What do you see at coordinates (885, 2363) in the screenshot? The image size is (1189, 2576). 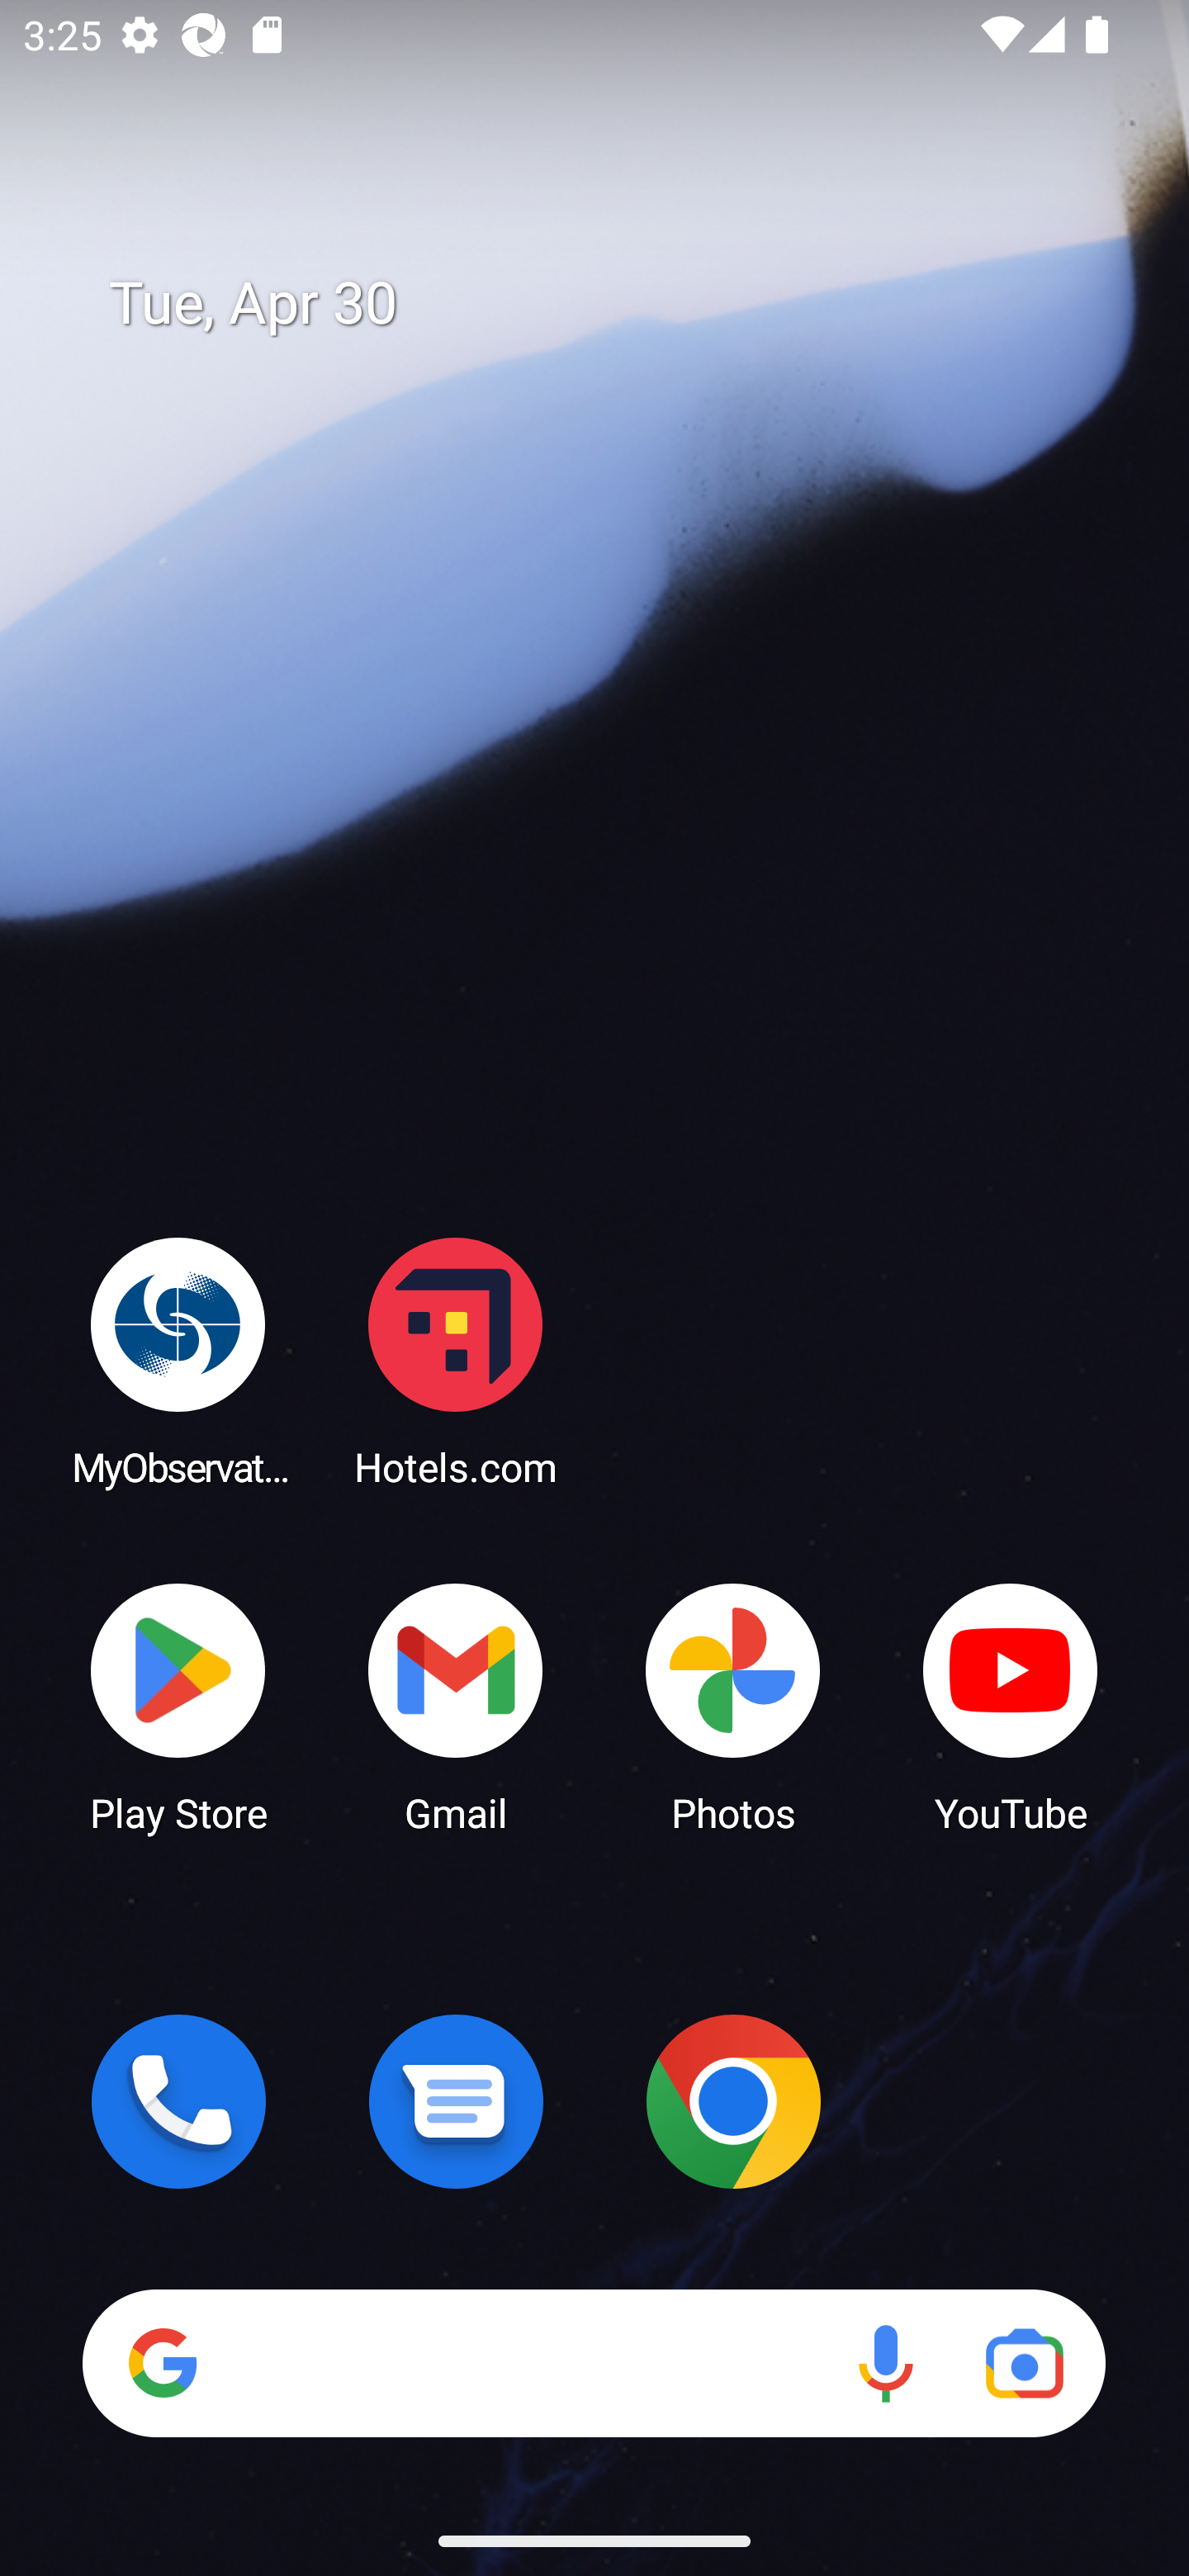 I see `Voice search` at bounding box center [885, 2363].